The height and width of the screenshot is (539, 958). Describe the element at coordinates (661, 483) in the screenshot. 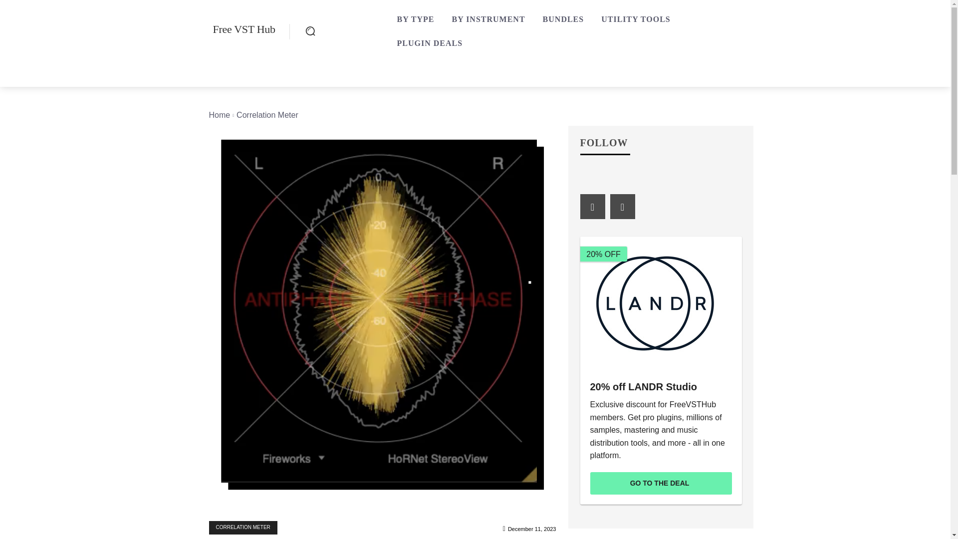

I see `Go to the deal` at that location.